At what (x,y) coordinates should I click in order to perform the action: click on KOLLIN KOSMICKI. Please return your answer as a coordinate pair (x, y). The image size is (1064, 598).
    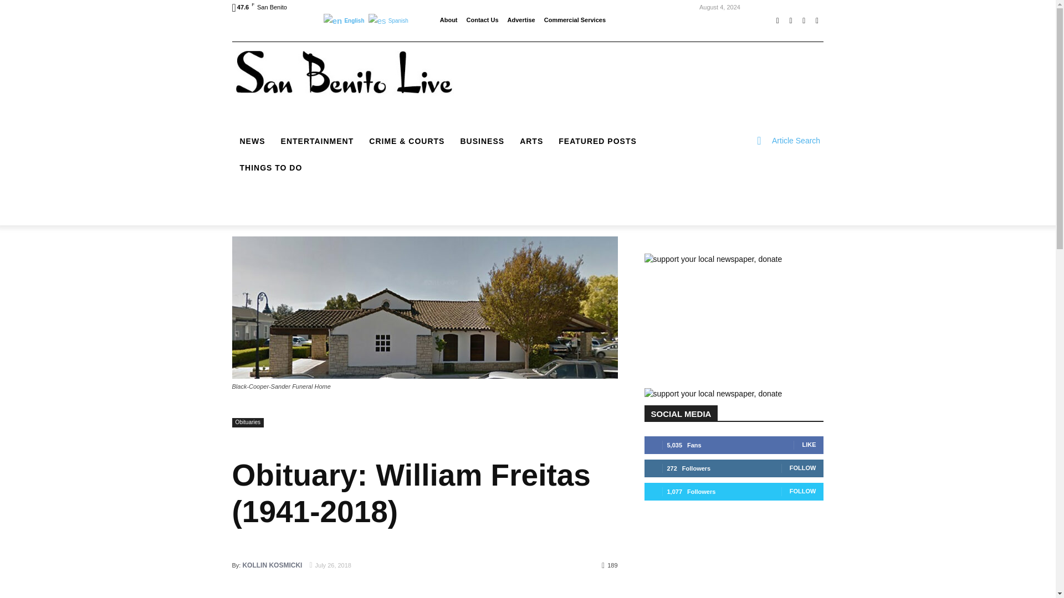
    Looking at the image, I should click on (272, 565).